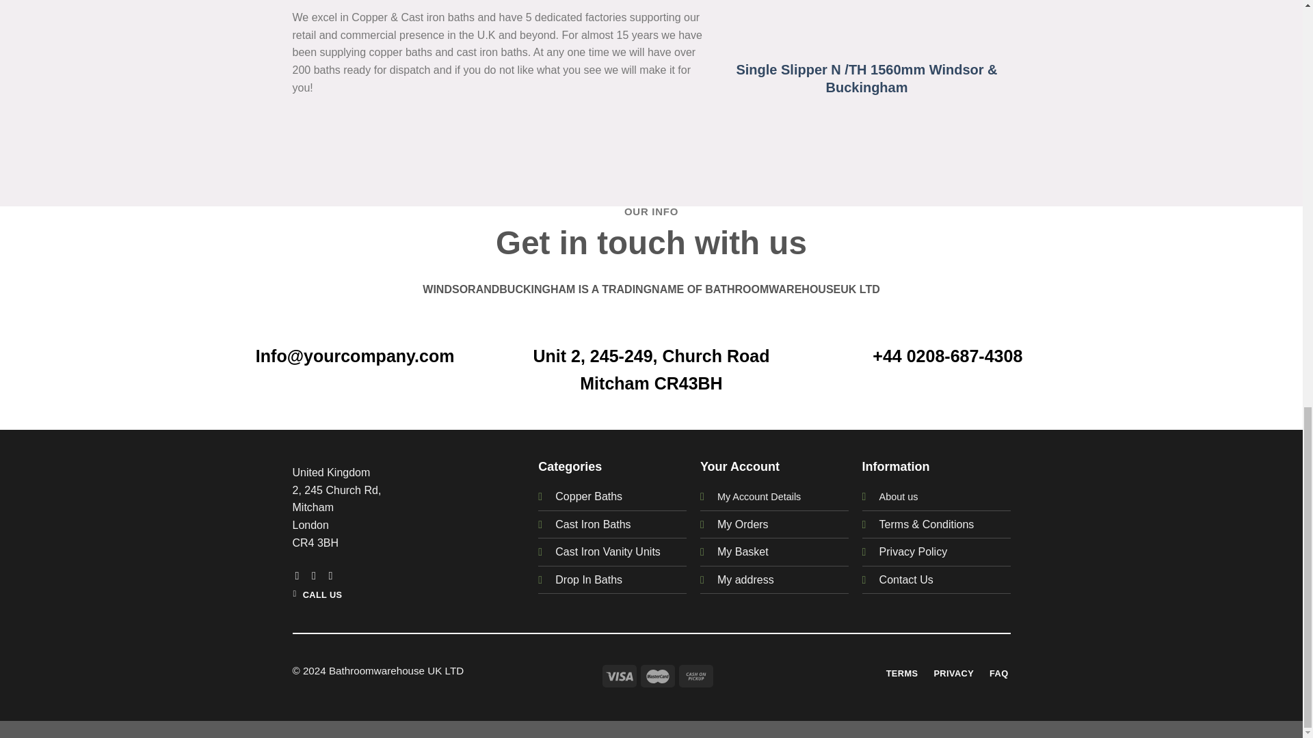 The height and width of the screenshot is (738, 1313). Describe the element at coordinates (607, 552) in the screenshot. I see `Cast Iron Vanity Units` at that location.